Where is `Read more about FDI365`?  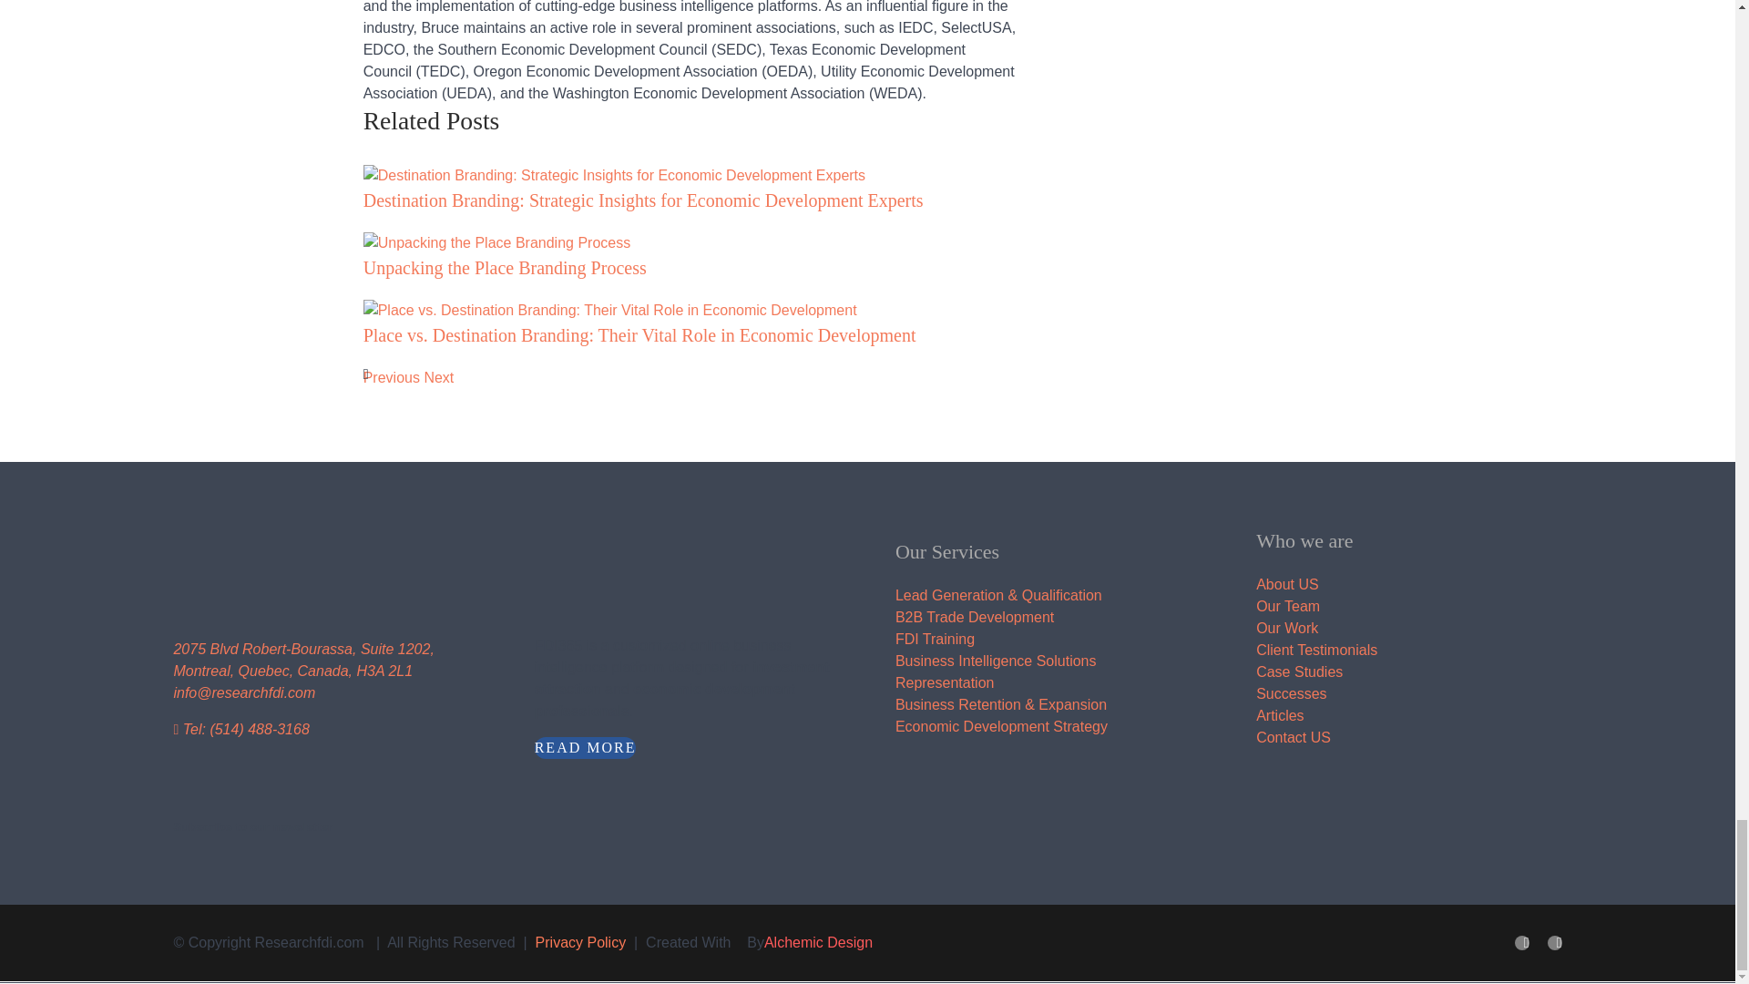 Read more about FDI365 is located at coordinates (585, 747).